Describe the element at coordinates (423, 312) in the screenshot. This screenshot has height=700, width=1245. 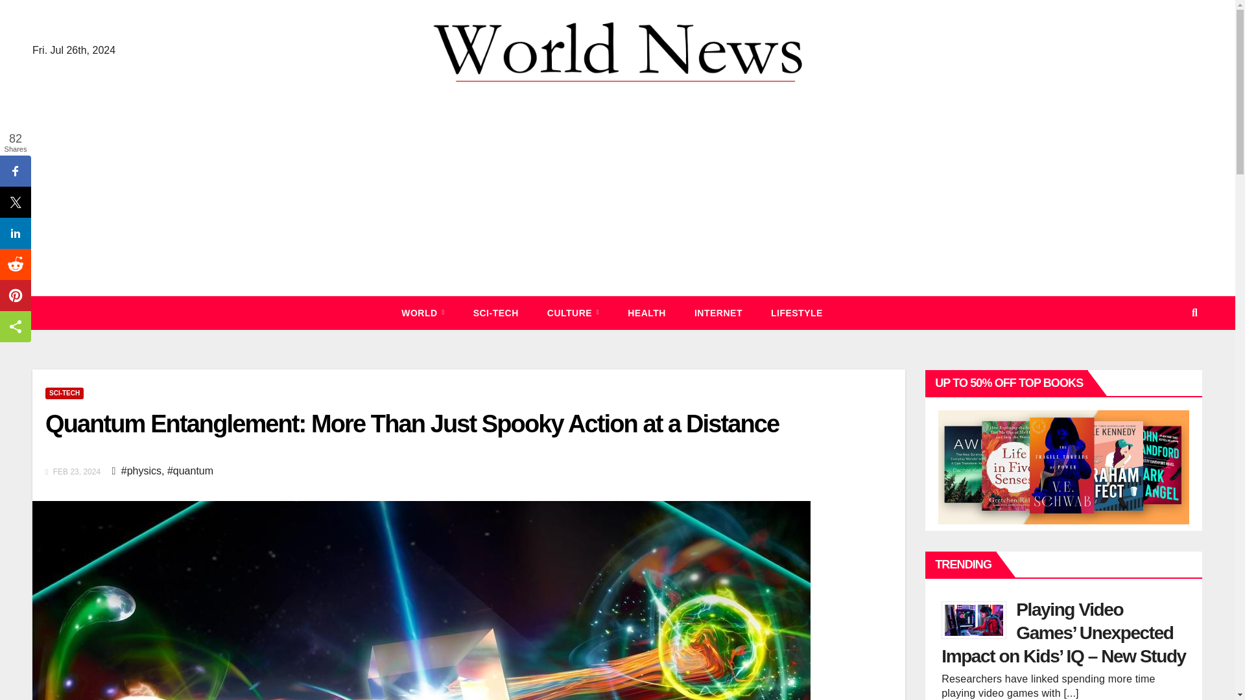
I see `World` at that location.